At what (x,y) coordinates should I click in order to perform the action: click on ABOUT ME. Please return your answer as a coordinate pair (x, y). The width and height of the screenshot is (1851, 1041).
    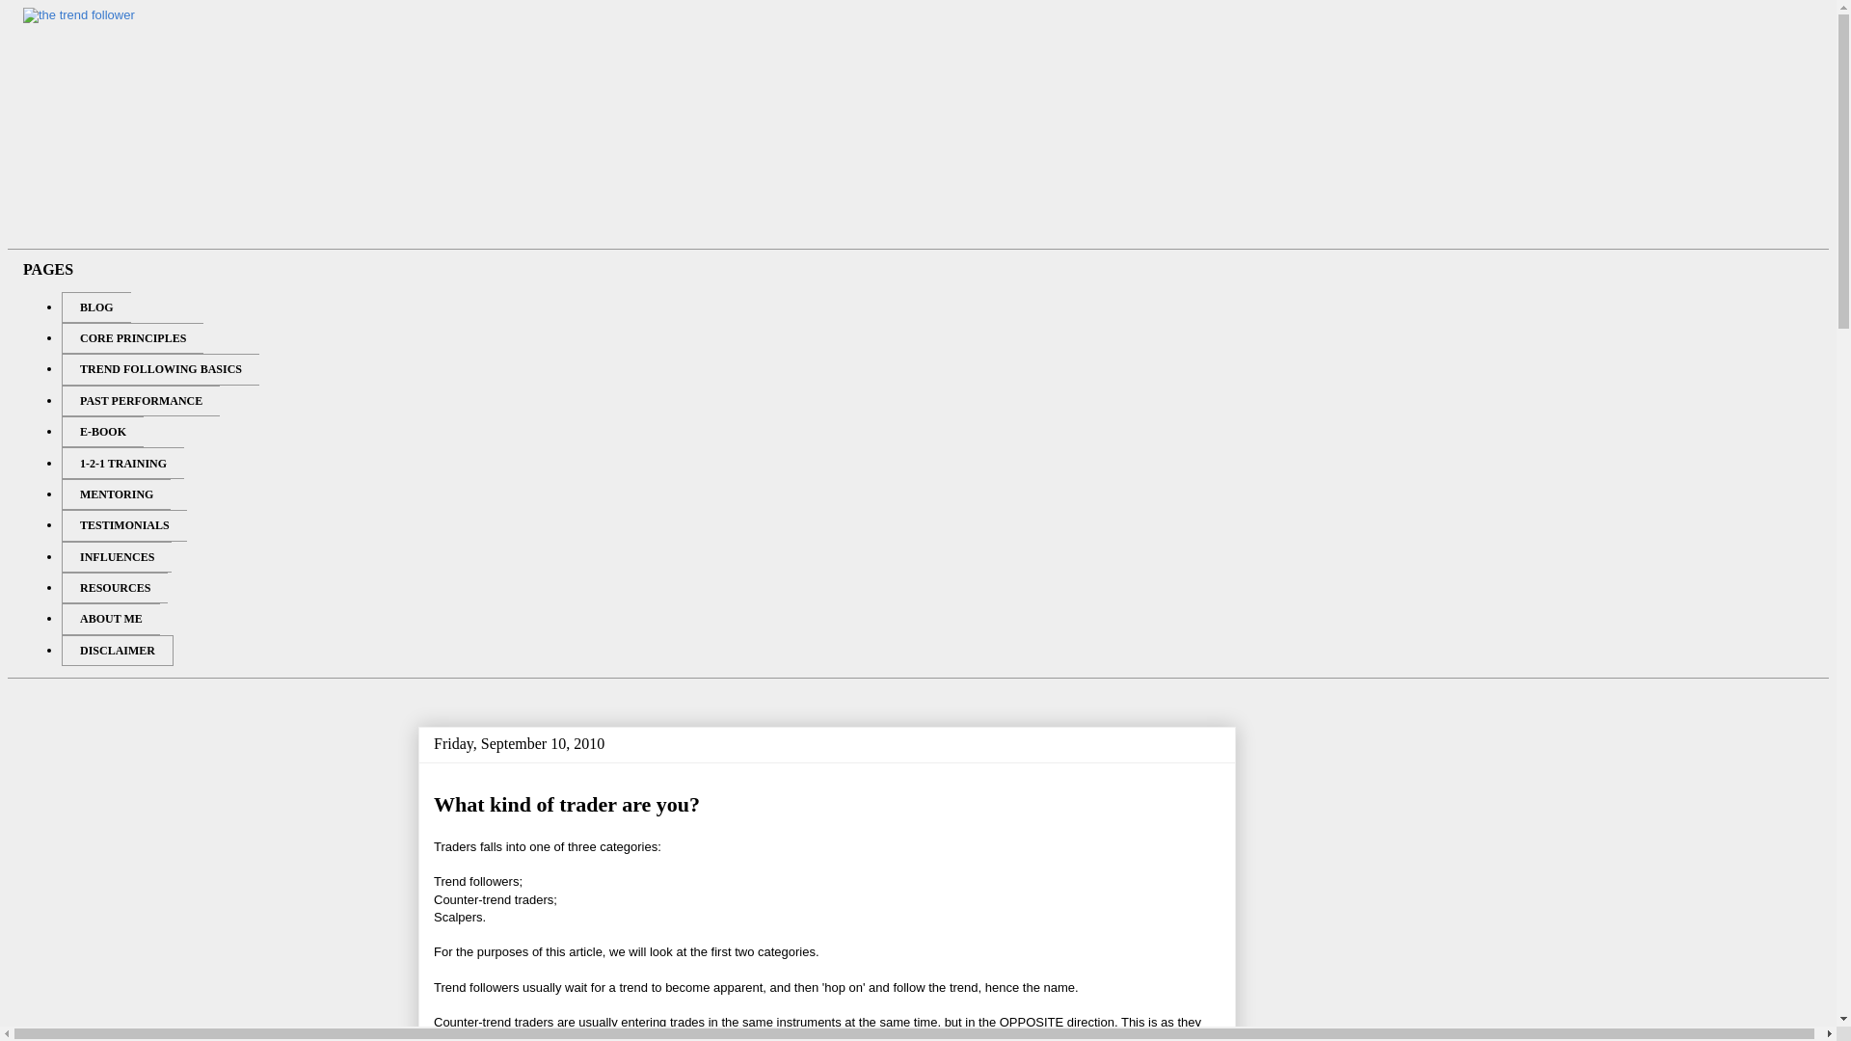
    Looking at the image, I should click on (110, 619).